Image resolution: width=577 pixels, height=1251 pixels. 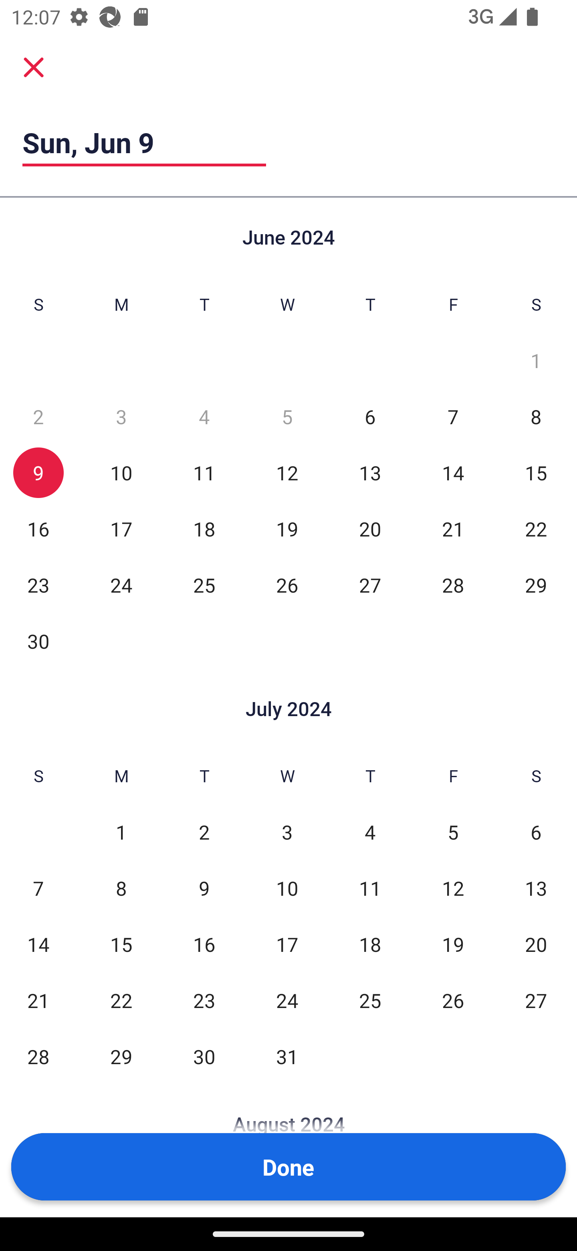 What do you see at coordinates (536, 361) in the screenshot?
I see `1 Sat, Jun 1, Not Selected` at bounding box center [536, 361].